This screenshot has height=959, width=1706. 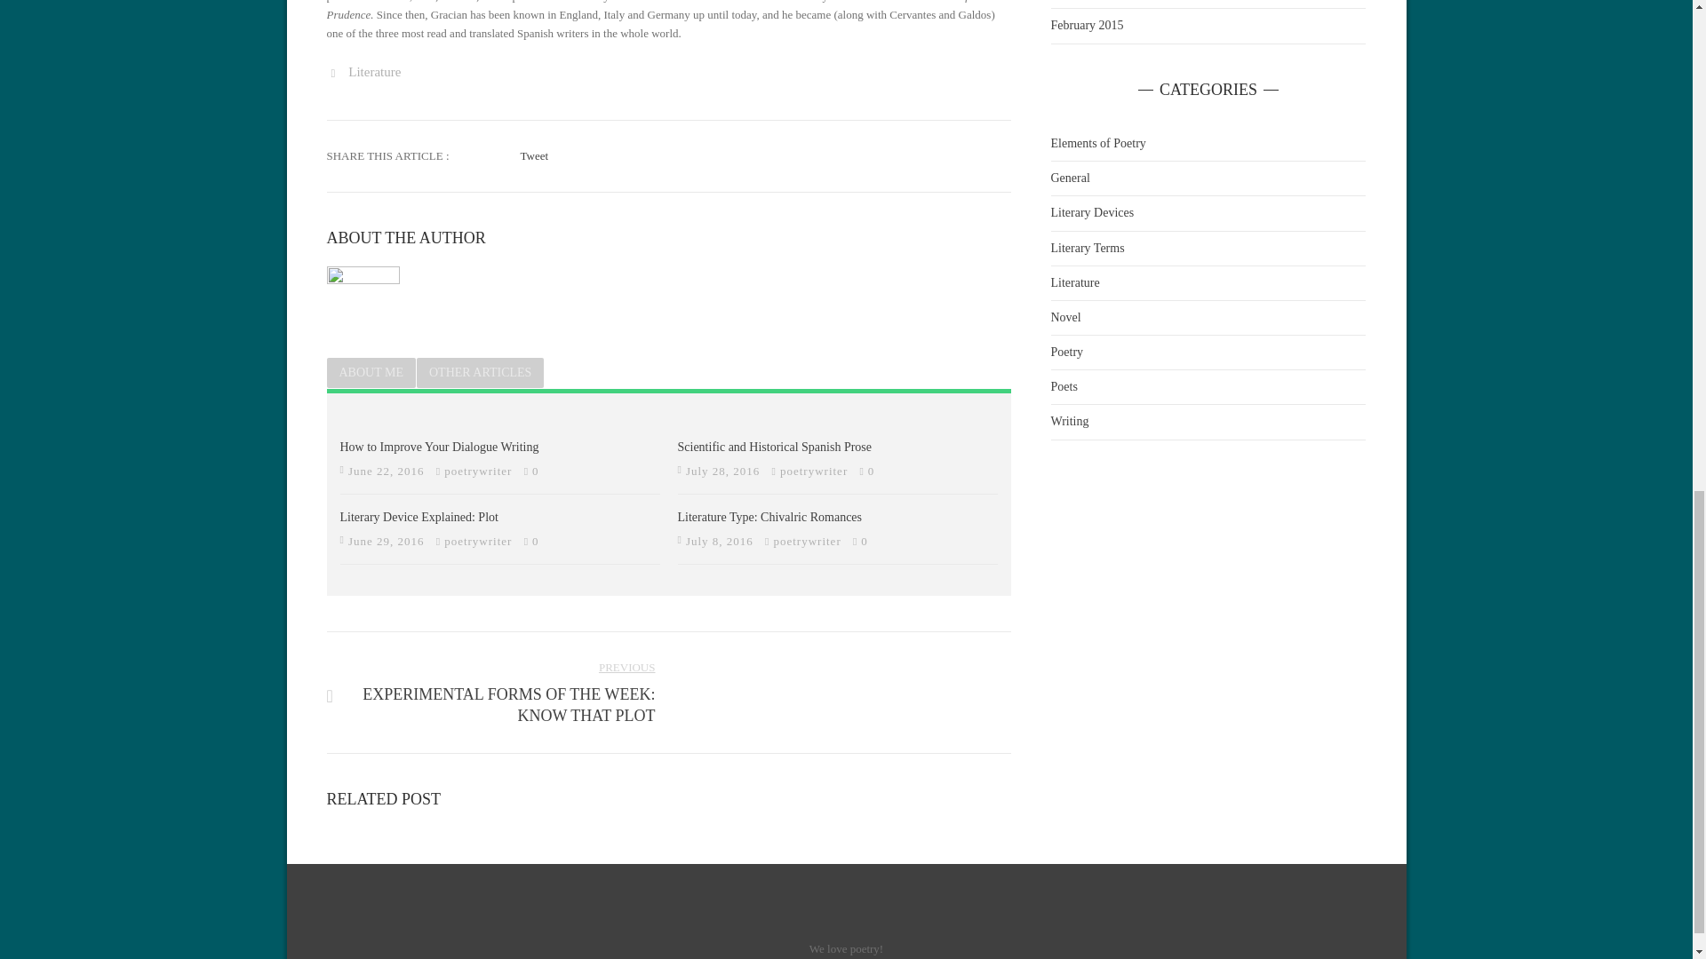 What do you see at coordinates (419, 517) in the screenshot?
I see `Tweet` at bounding box center [419, 517].